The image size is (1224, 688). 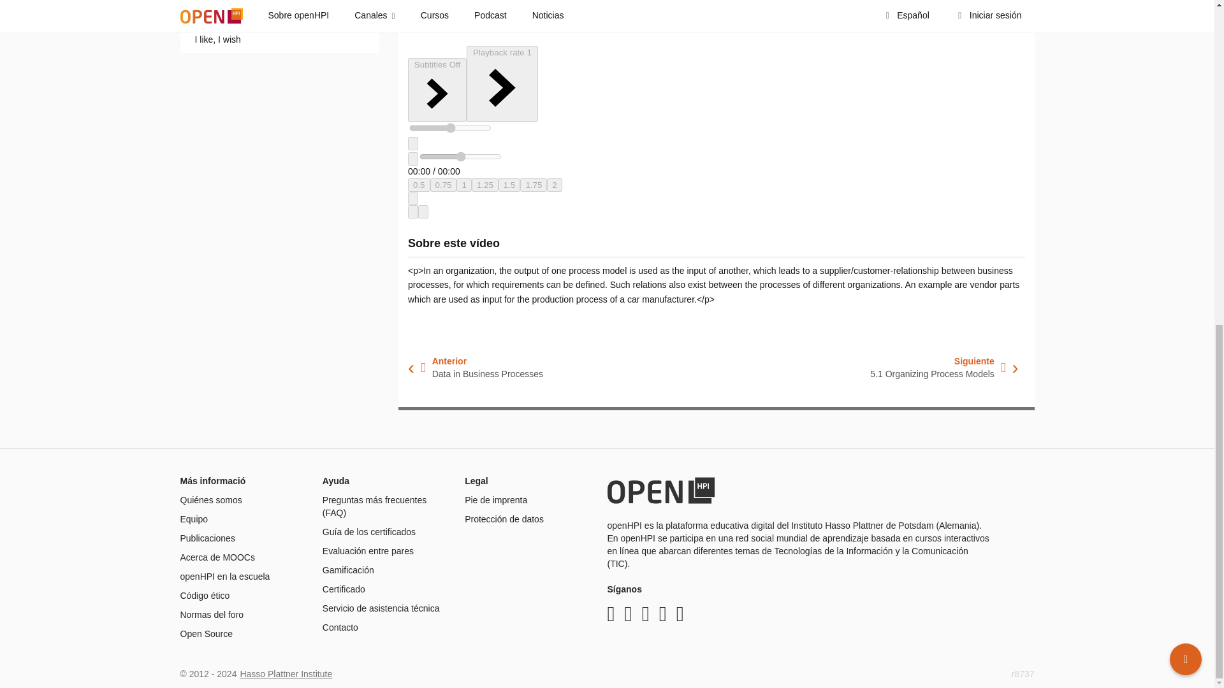 I want to click on Certificado, so click(x=344, y=589).